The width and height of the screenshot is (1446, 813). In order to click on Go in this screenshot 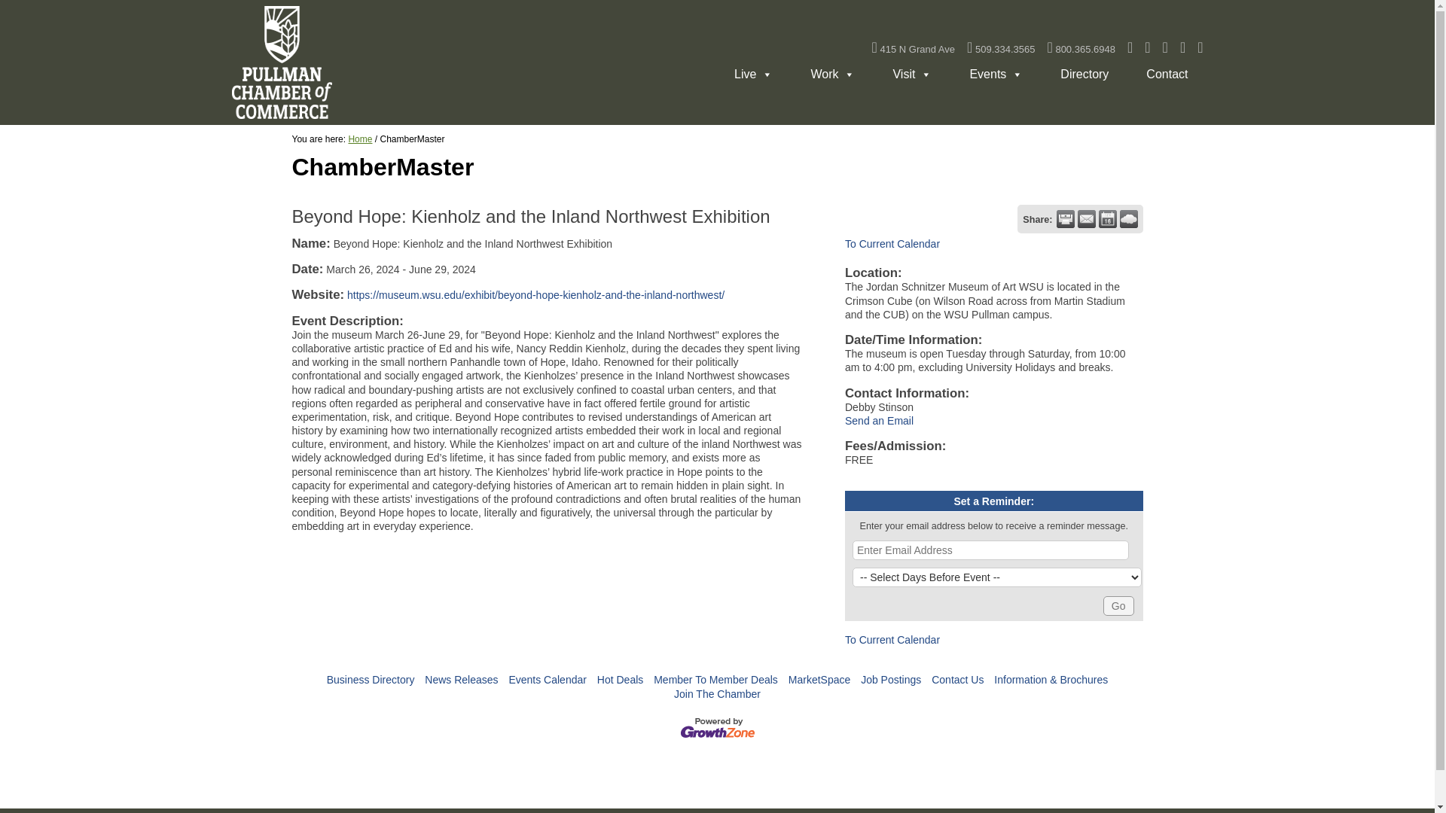, I will do `click(1118, 605)`.